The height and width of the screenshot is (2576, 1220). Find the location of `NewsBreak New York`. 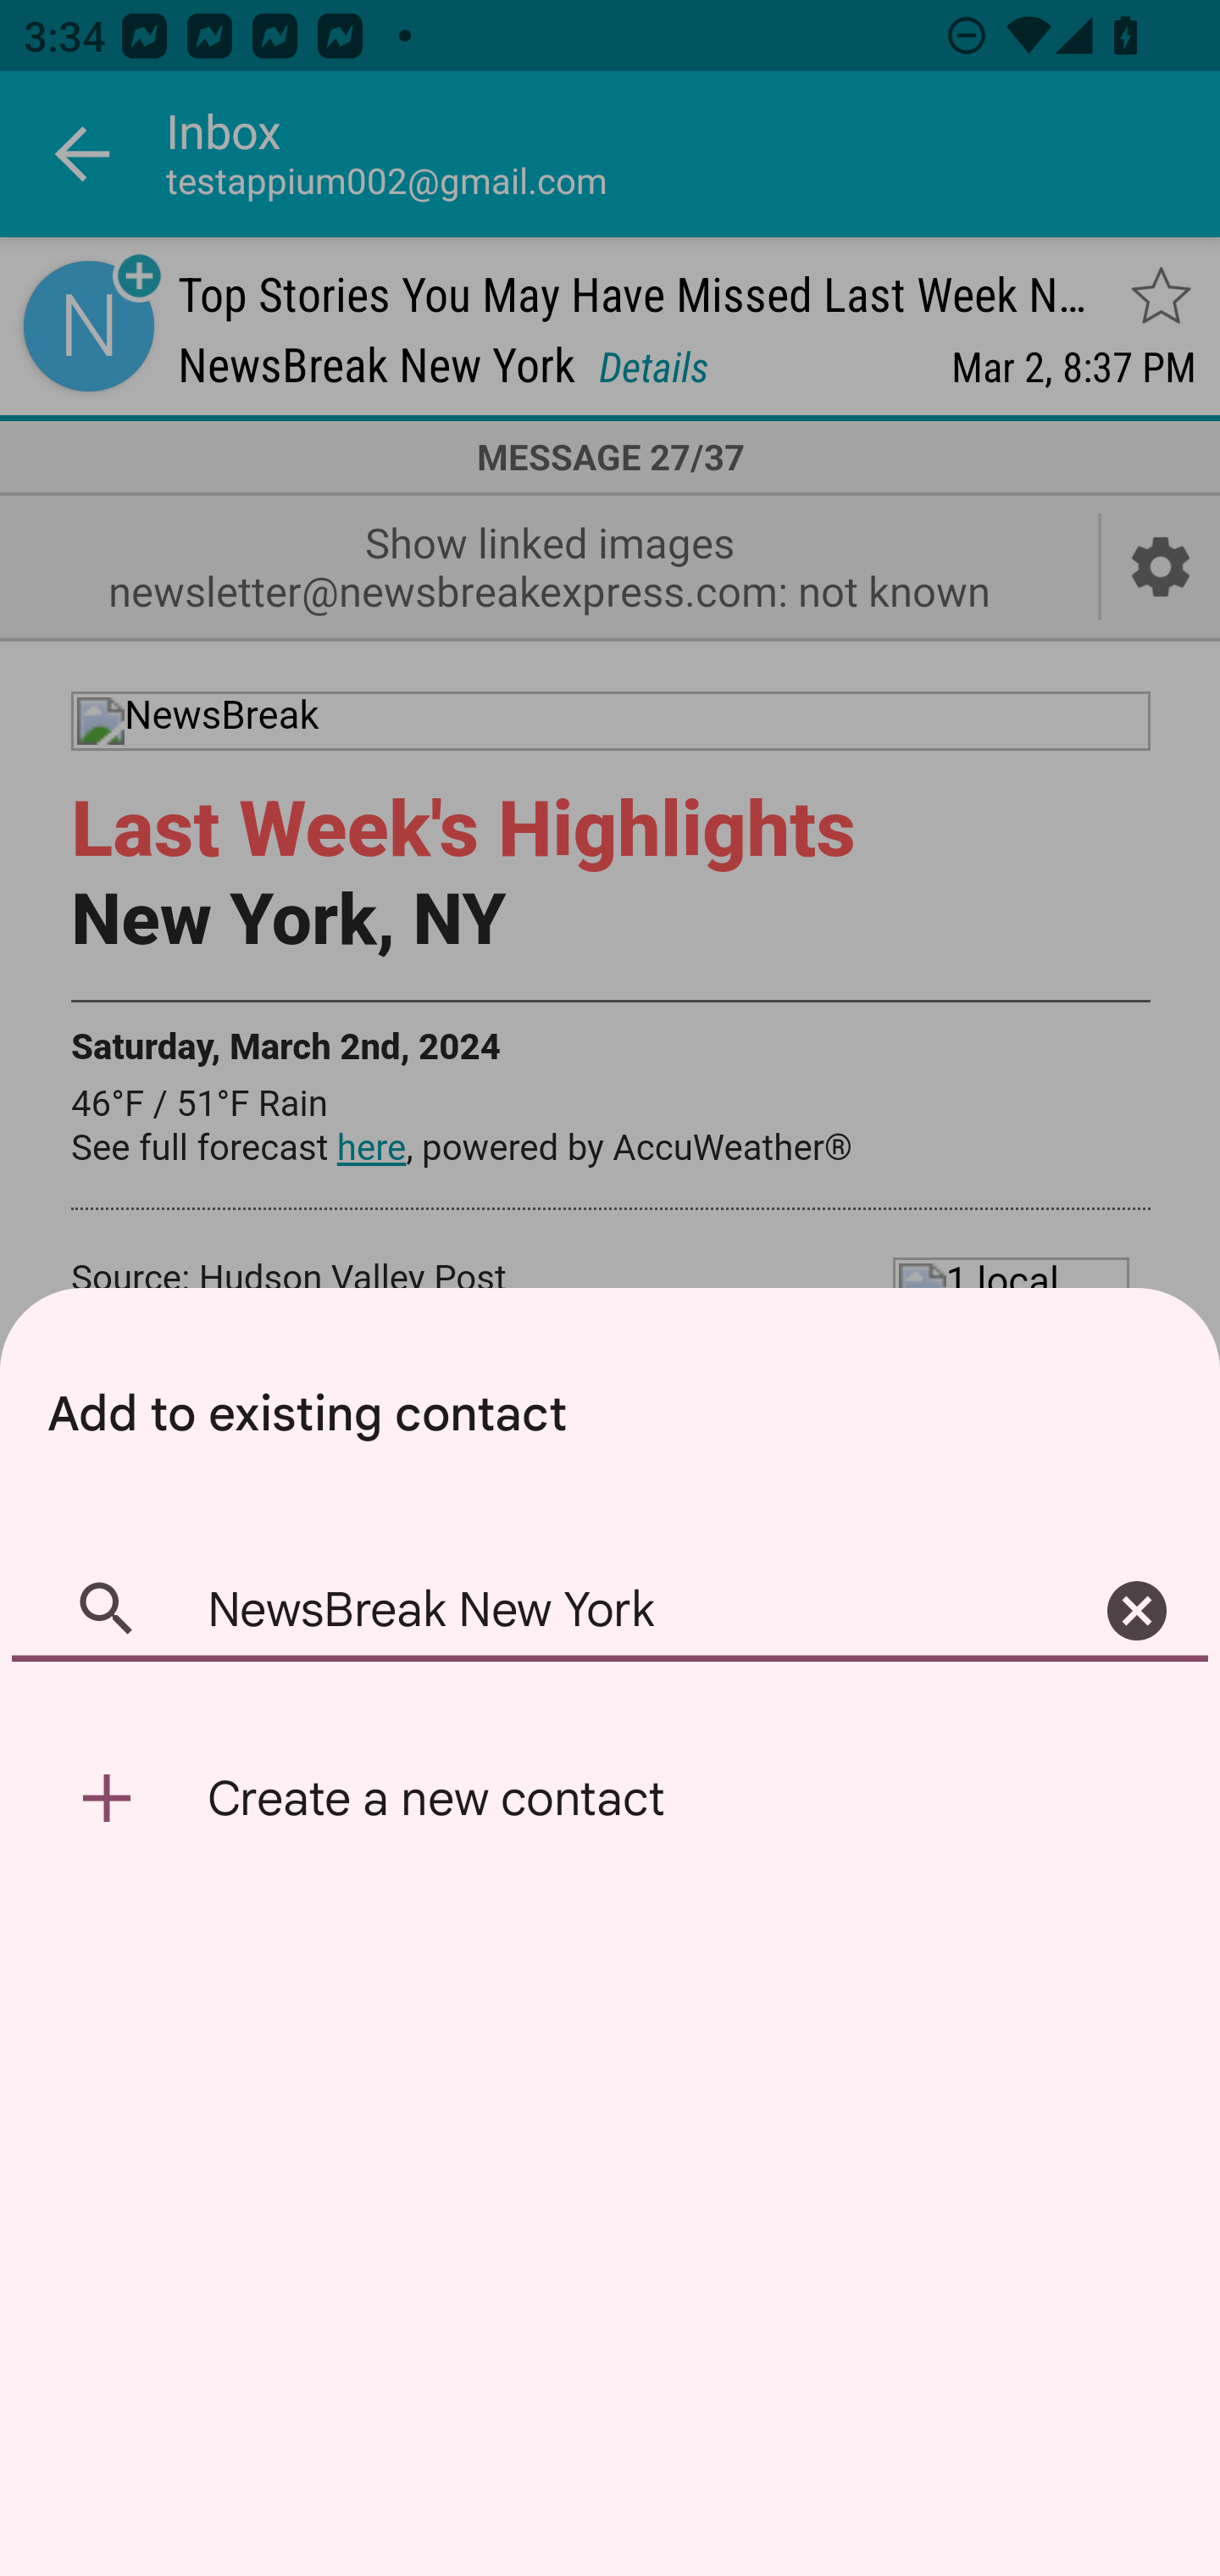

NewsBreak New York is located at coordinates (610, 1611).